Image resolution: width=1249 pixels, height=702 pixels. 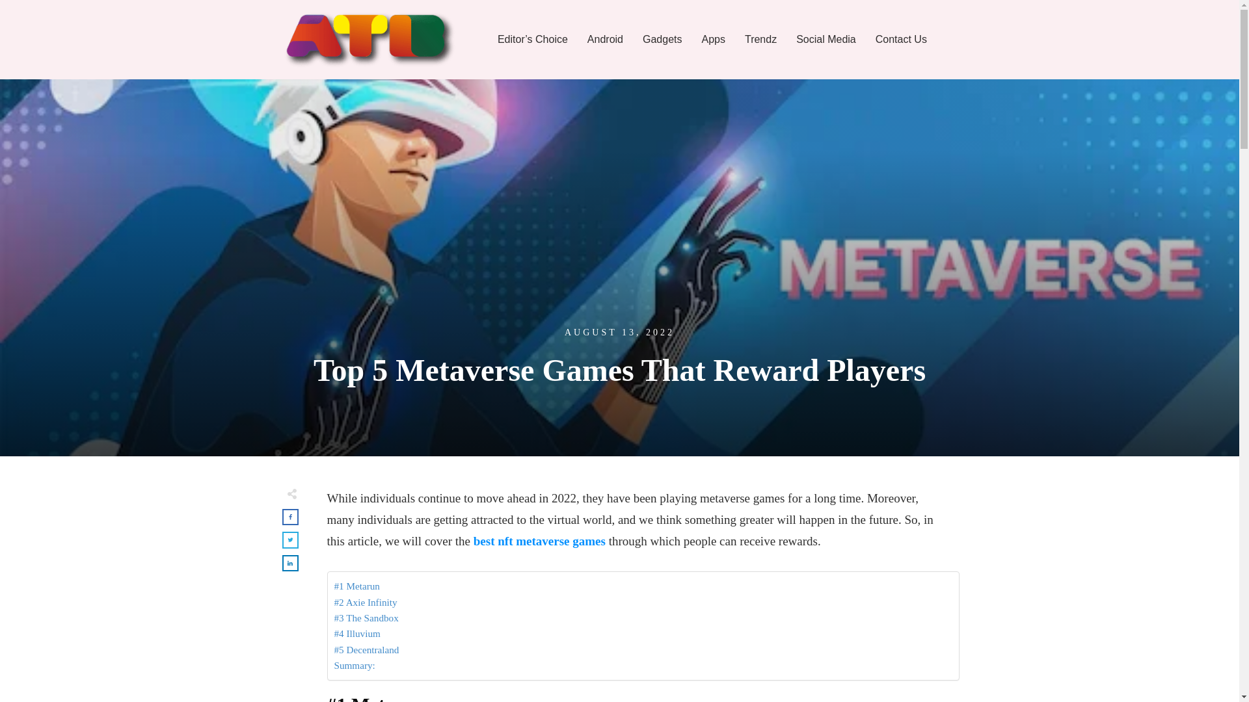 I want to click on Trendz, so click(x=760, y=39).